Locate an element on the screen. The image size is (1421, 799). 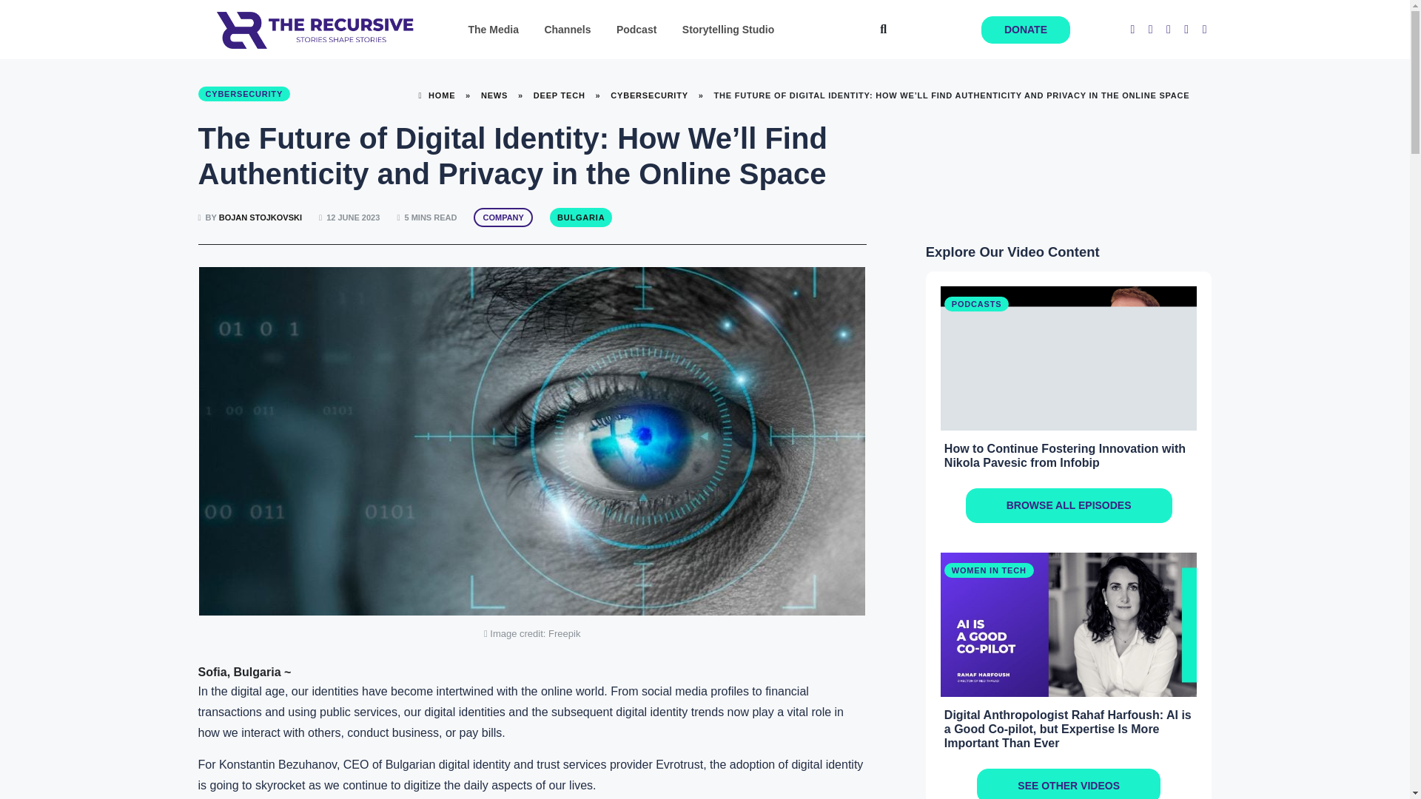
Storytelling Studio is located at coordinates (728, 30).